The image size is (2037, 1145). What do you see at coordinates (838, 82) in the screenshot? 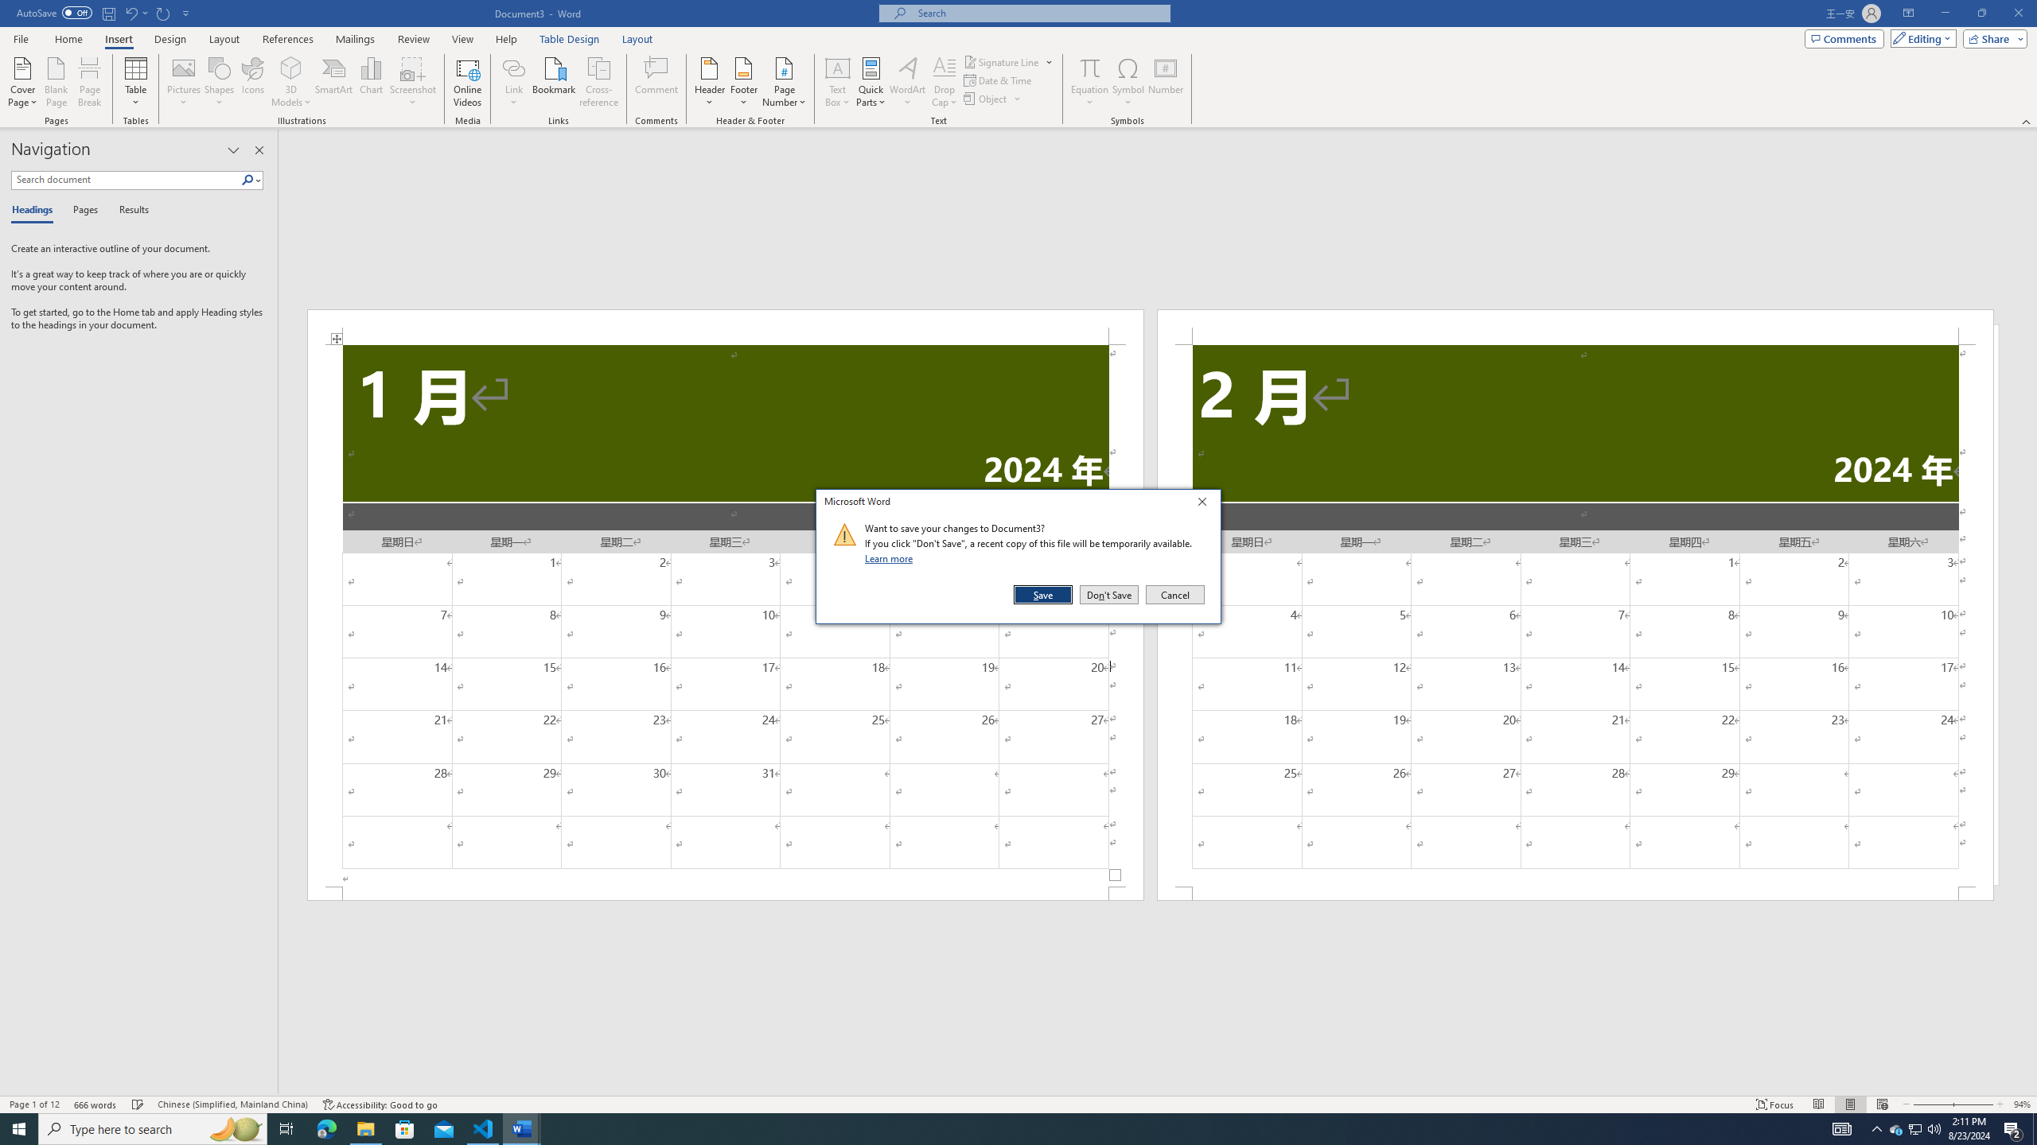
I see `Text Box` at bounding box center [838, 82].